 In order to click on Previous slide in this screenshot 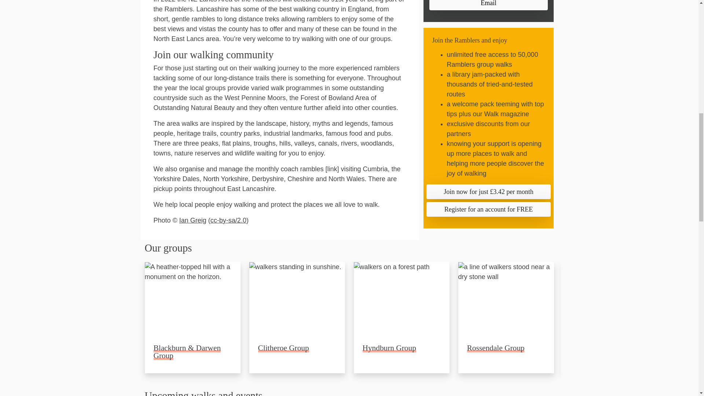, I will do `click(530, 249)`.